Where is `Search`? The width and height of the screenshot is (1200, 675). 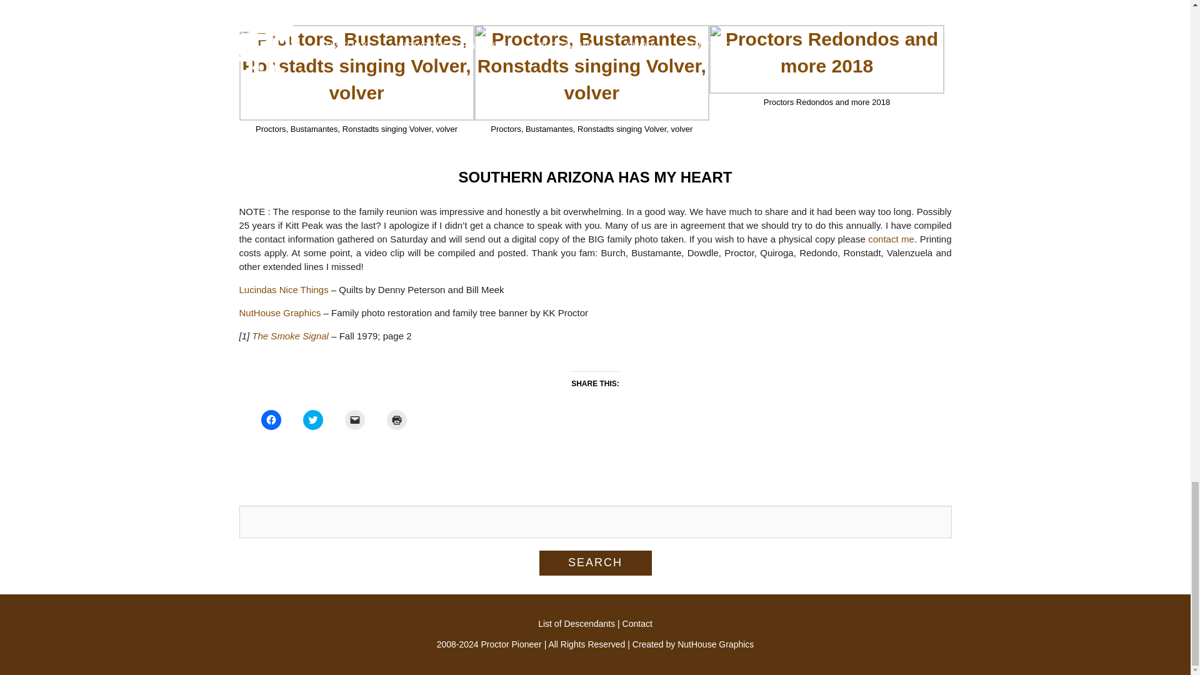 Search is located at coordinates (595, 563).